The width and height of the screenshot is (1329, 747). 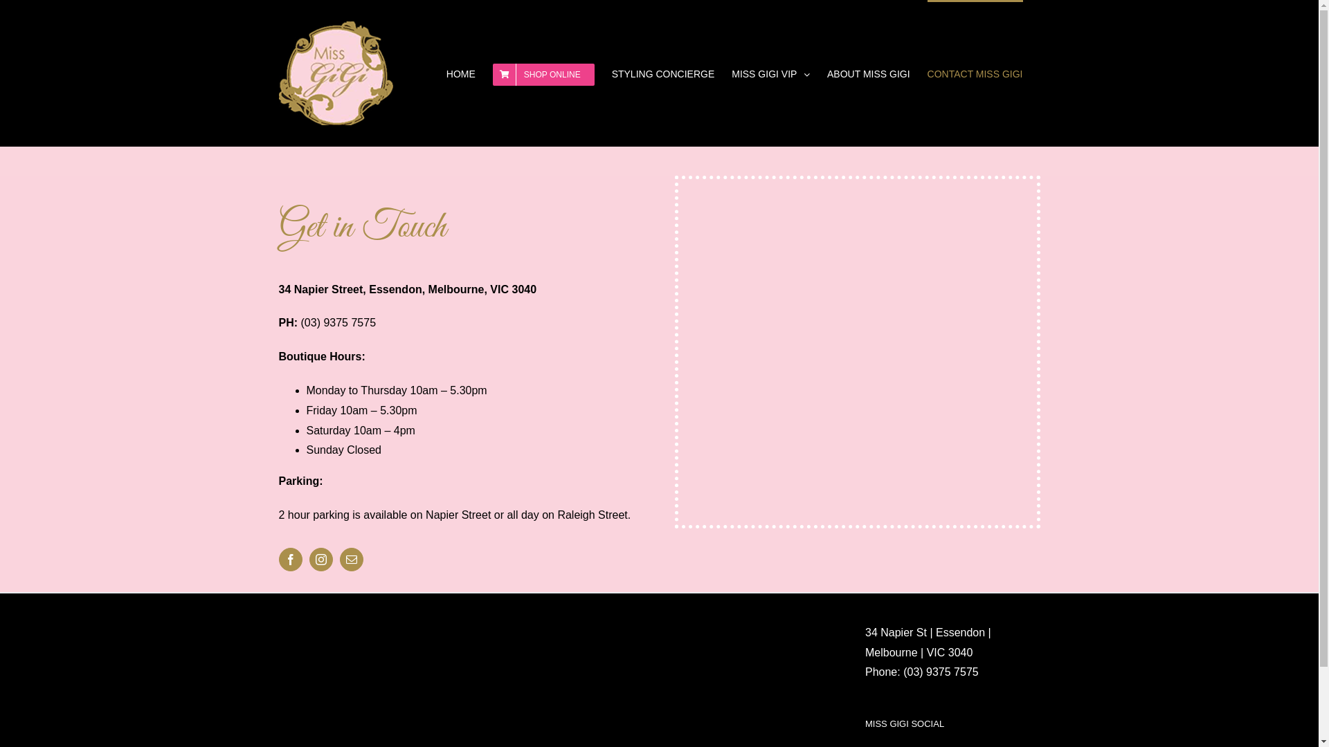 What do you see at coordinates (663, 73) in the screenshot?
I see `STYLING CONCIERGE` at bounding box center [663, 73].